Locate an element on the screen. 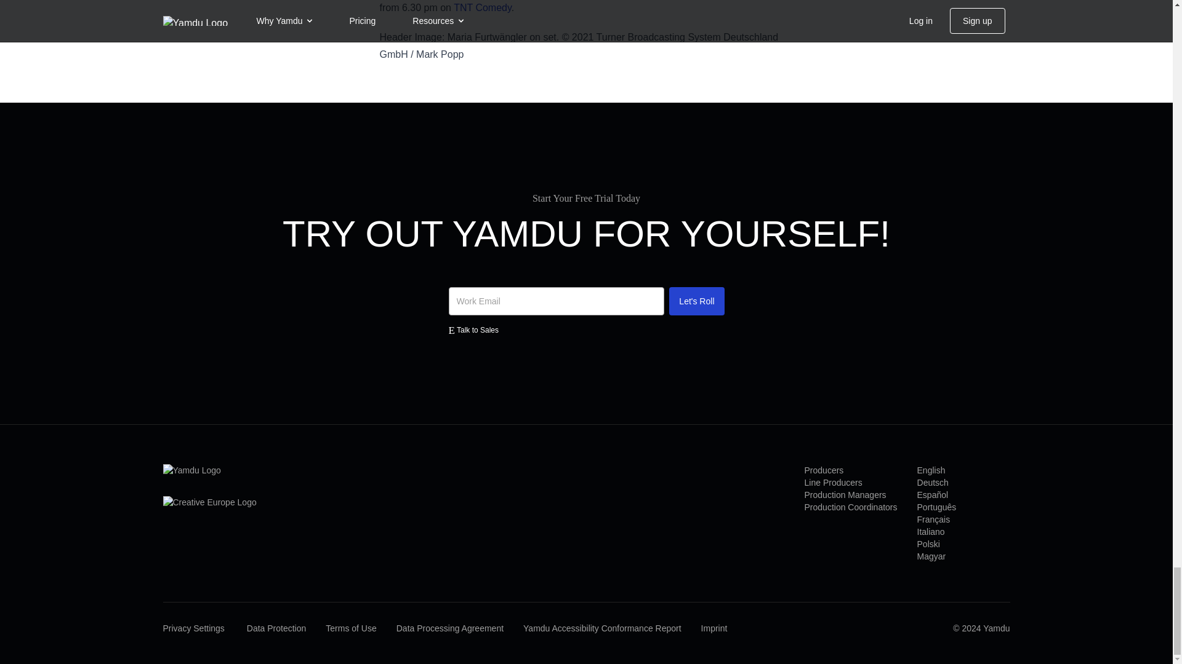  Home is located at coordinates (209, 470).